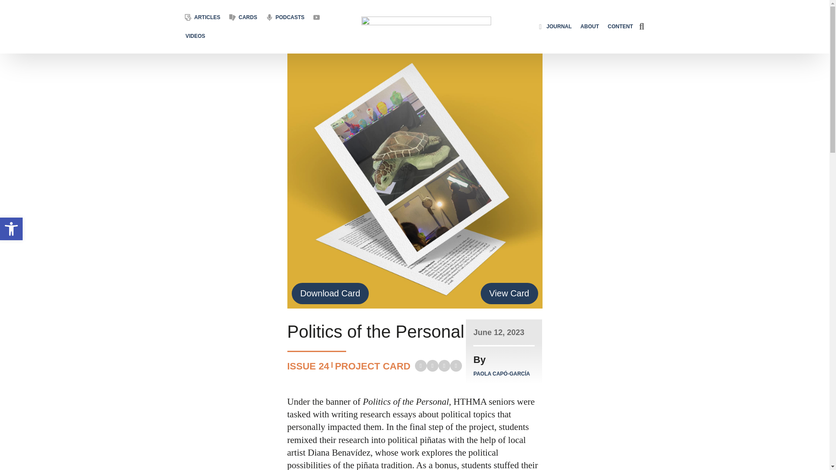 The image size is (836, 470). Describe the element at coordinates (11, 229) in the screenshot. I see `Accessibility Tools` at that location.